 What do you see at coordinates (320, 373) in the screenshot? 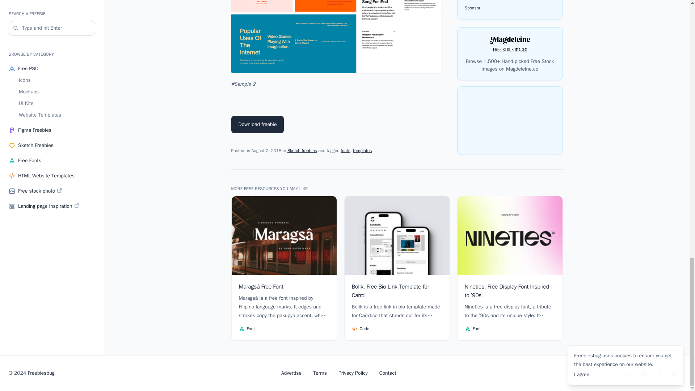
I see `Terms` at bounding box center [320, 373].